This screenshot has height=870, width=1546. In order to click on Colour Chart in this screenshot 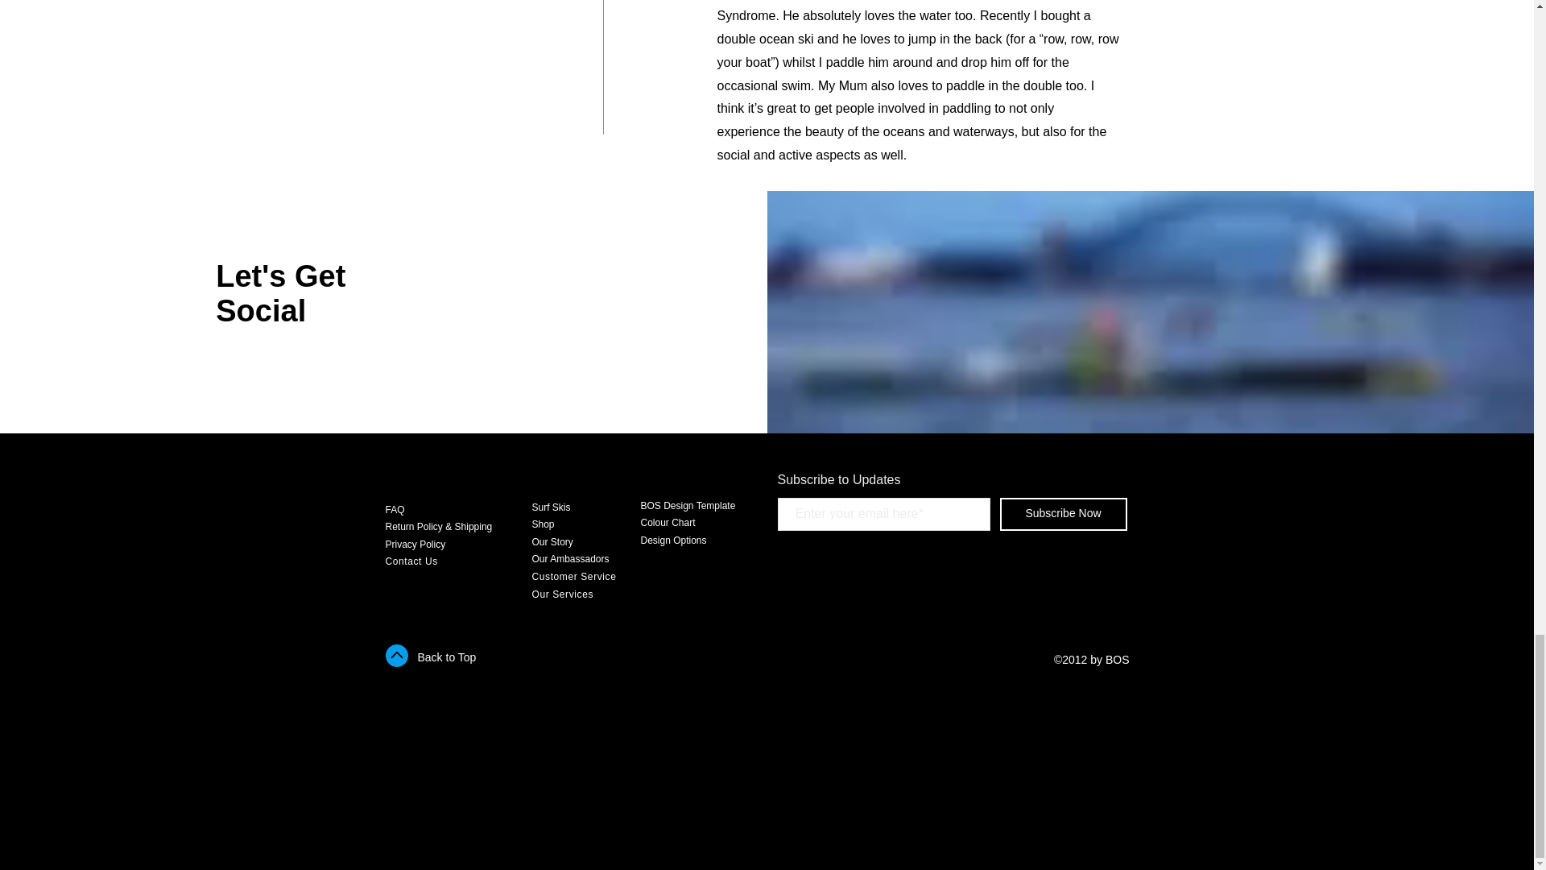, I will do `click(668, 522)`.